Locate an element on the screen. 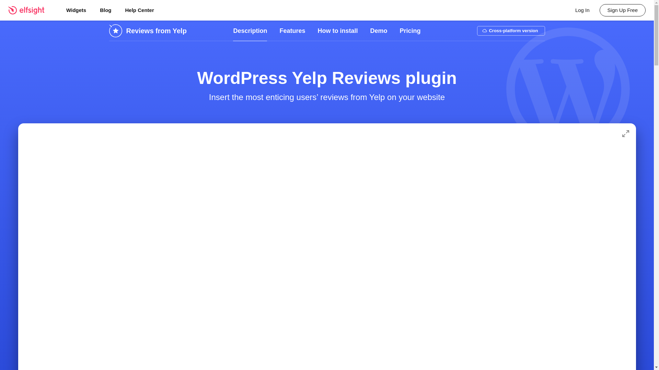 Image resolution: width=659 pixels, height=370 pixels. Elfsight - Premium Plugins For Websites is located at coordinates (30, 10).